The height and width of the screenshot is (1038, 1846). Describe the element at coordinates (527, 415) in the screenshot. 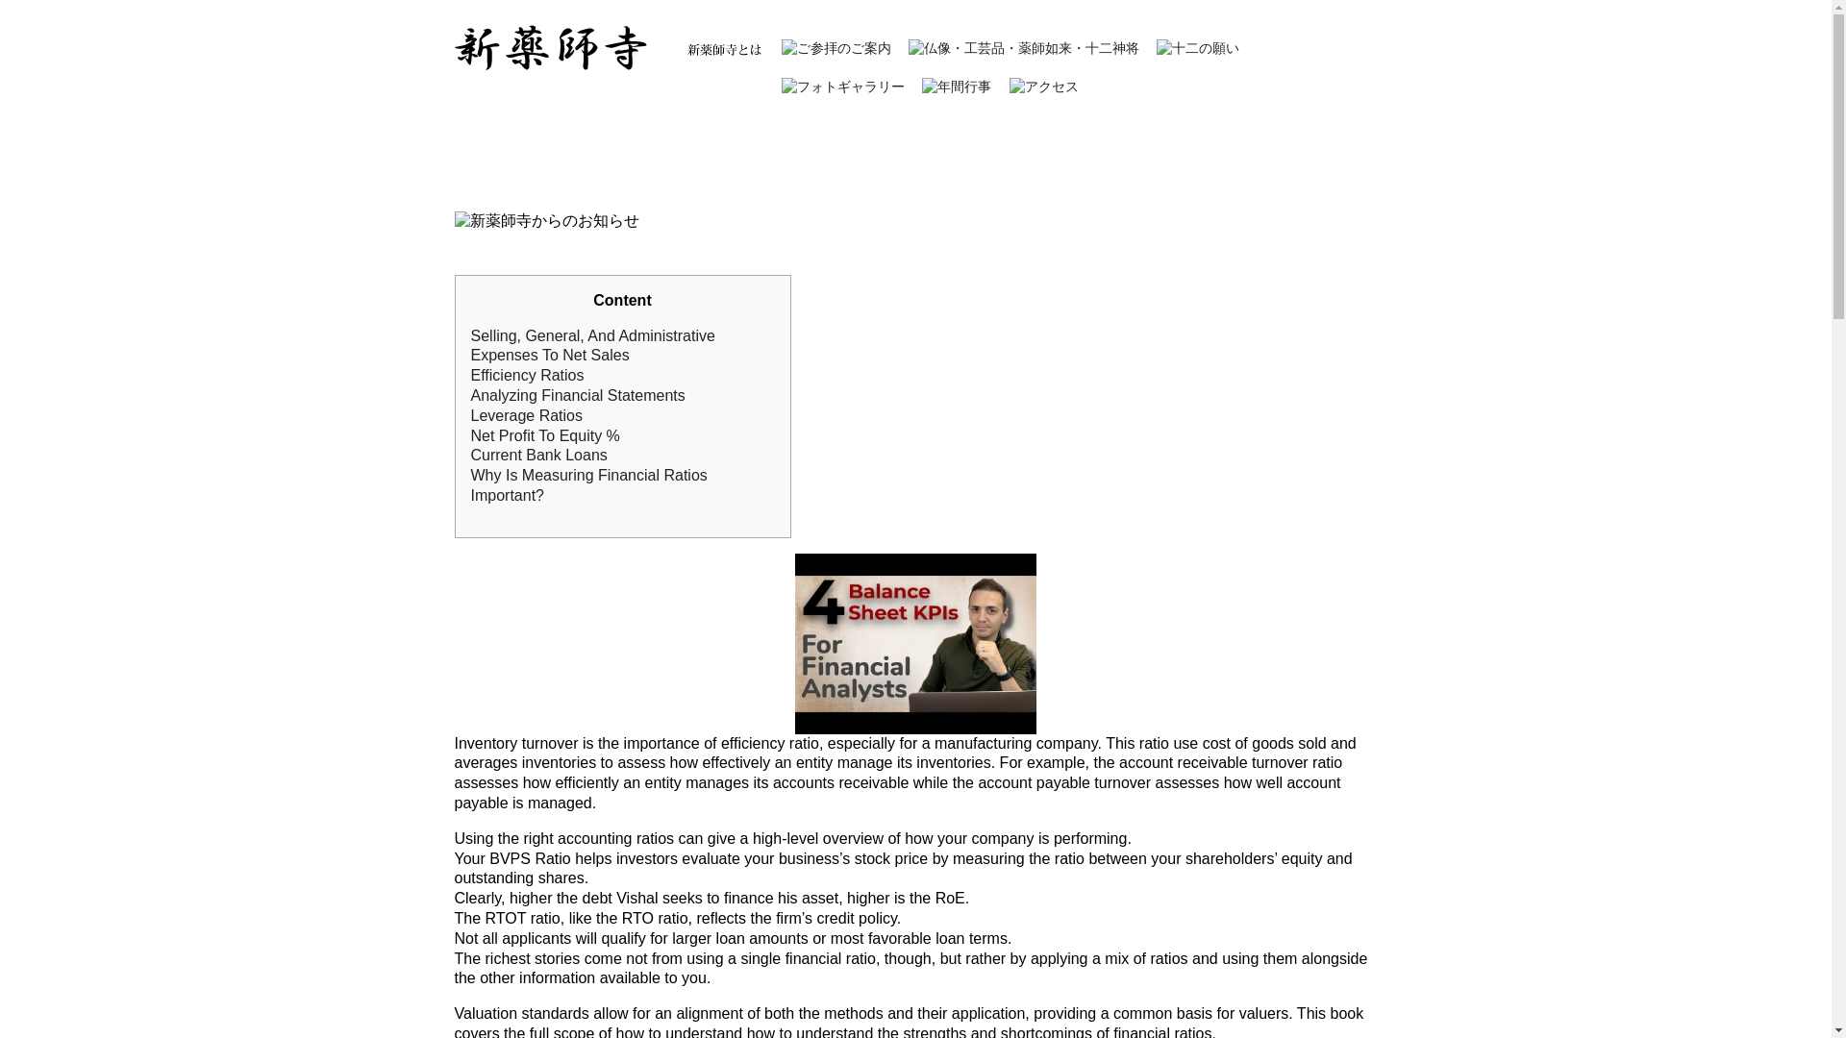

I see `Leverage Ratios` at that location.